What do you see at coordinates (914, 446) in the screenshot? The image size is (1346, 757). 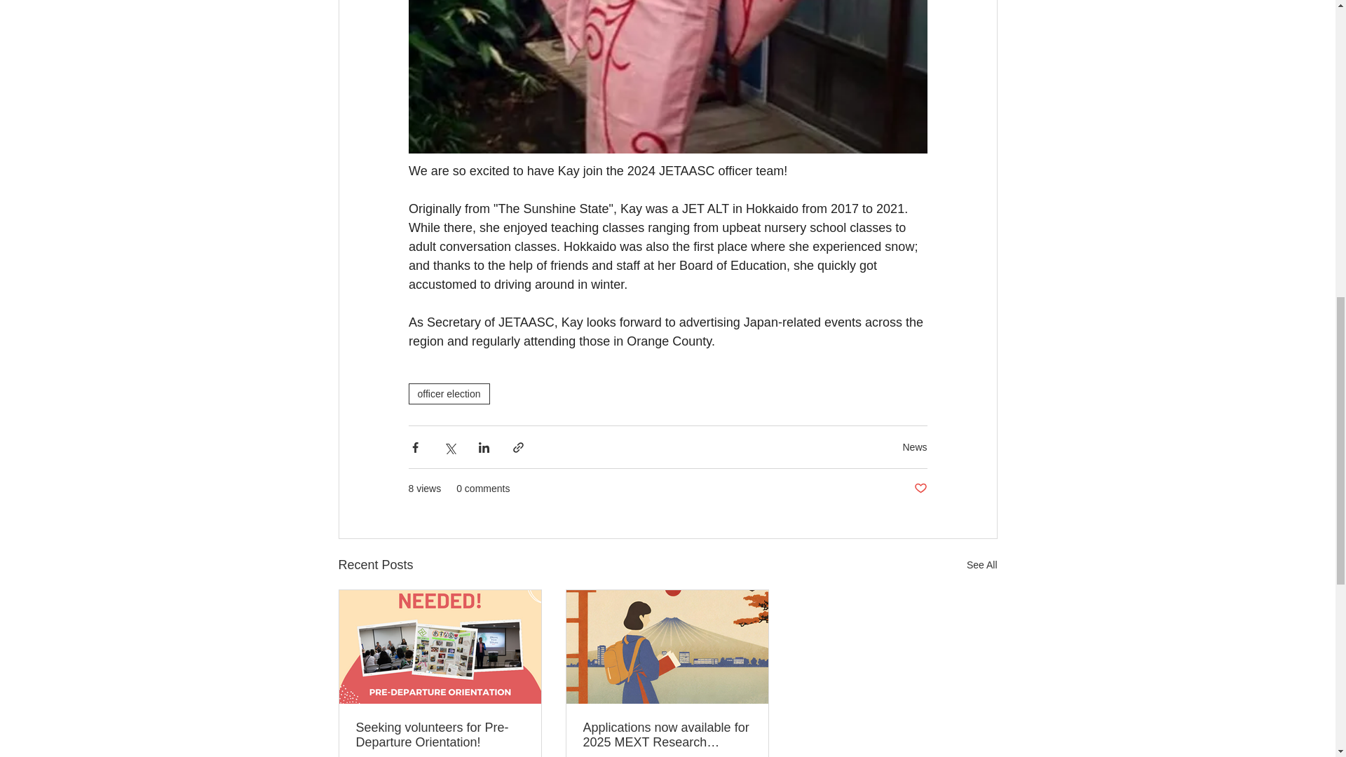 I see `News` at bounding box center [914, 446].